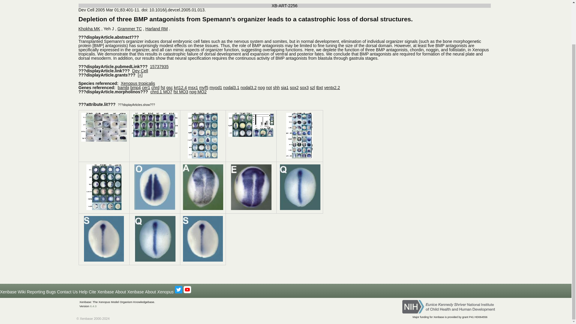 The image size is (576, 324). Describe the element at coordinates (154, 136) in the screenshot. I see `3105` at that location.